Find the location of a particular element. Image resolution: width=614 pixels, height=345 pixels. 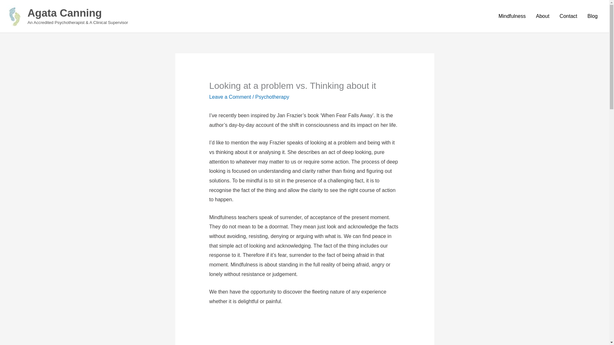

Psychotherapy is located at coordinates (272, 97).